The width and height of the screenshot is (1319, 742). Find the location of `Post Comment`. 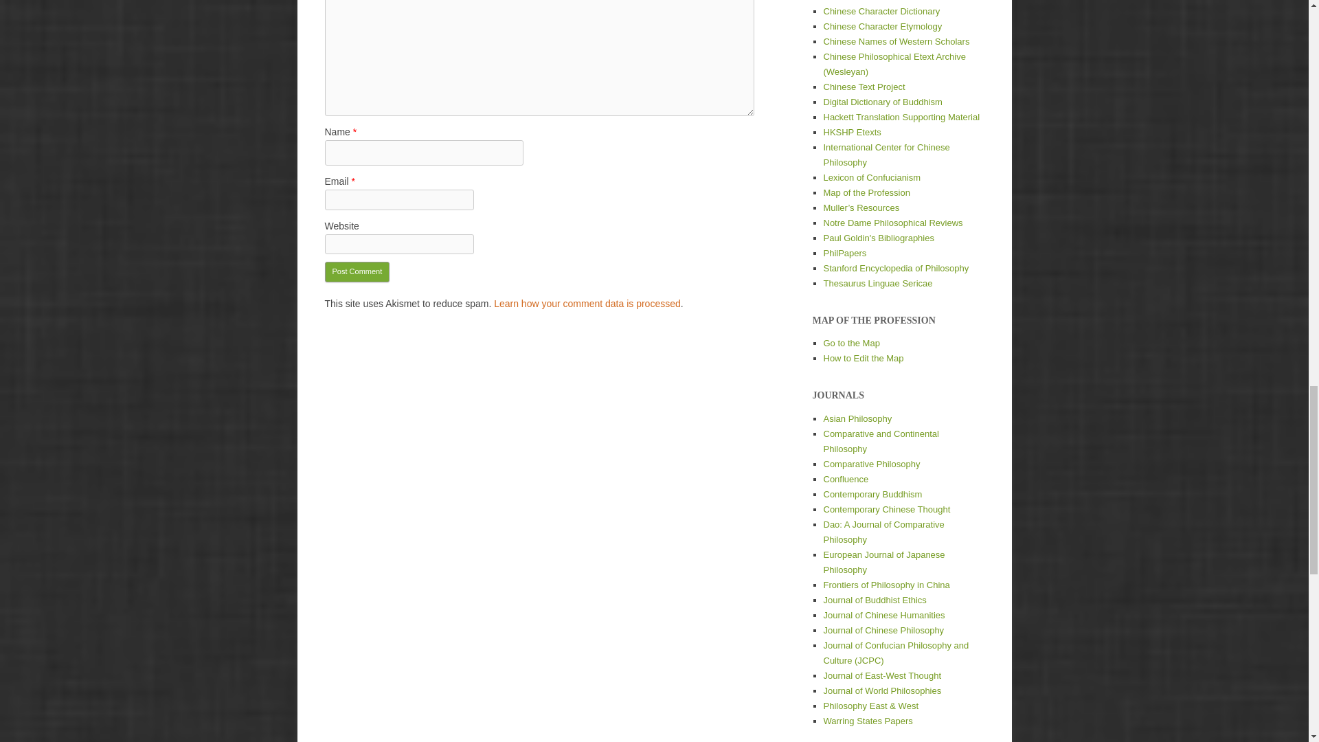

Post Comment is located at coordinates (357, 272).